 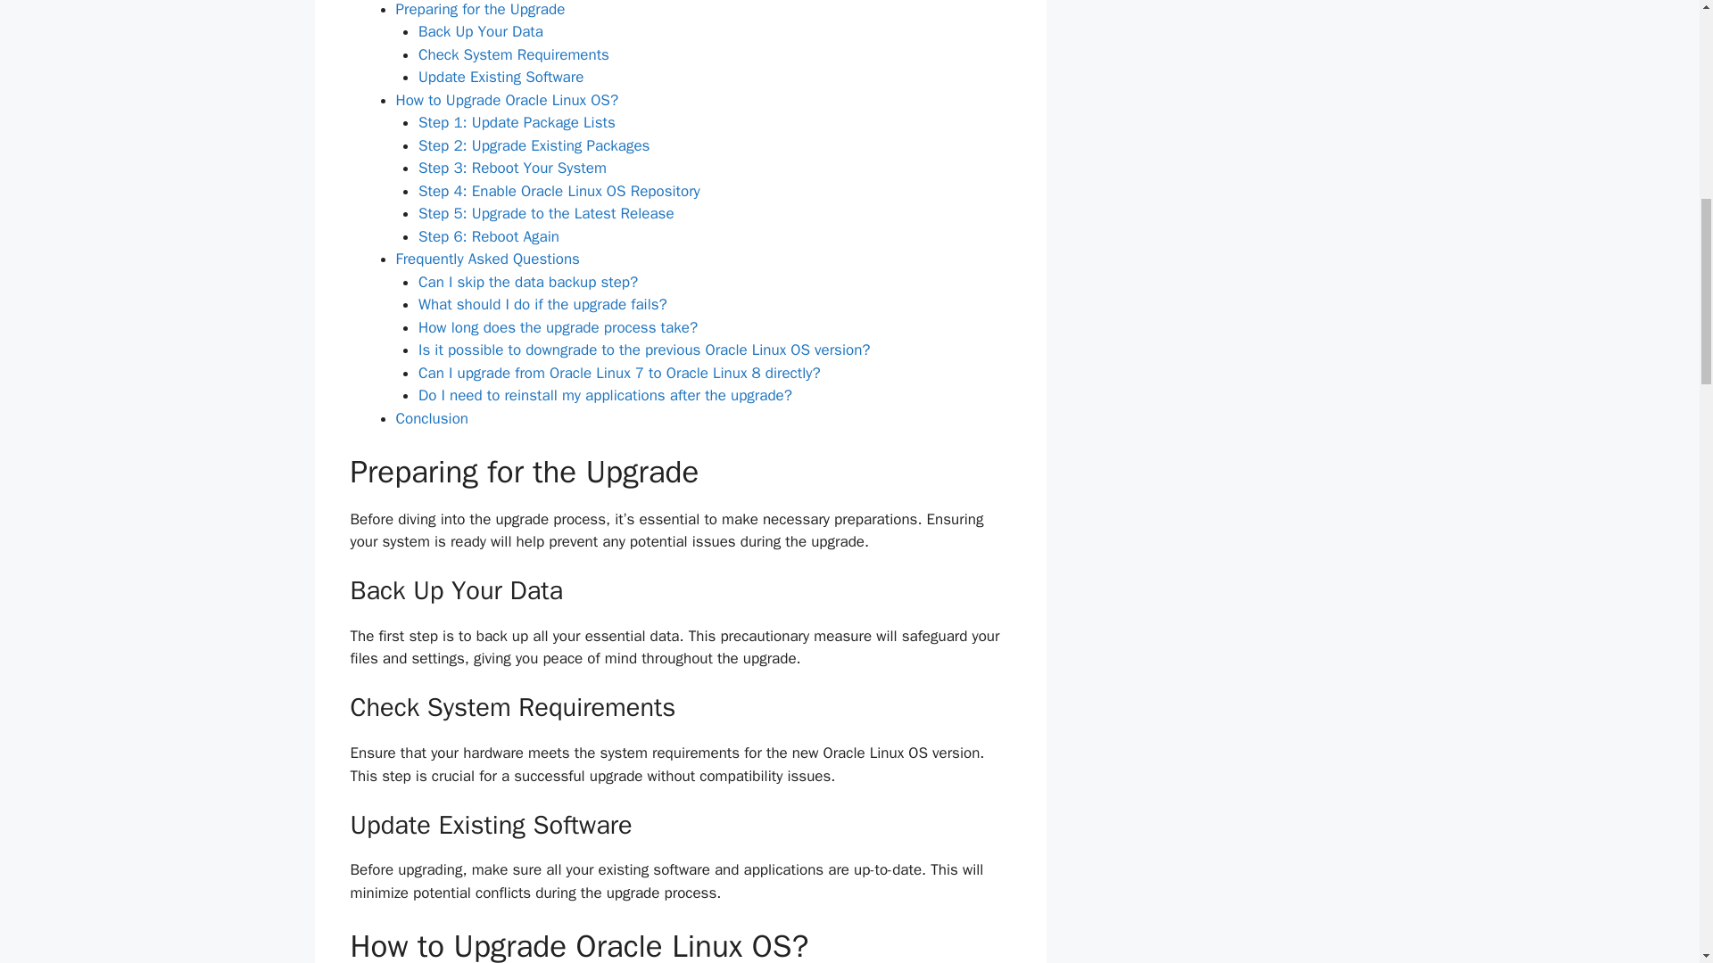 I want to click on Step 3: Reboot Your System, so click(x=512, y=168).